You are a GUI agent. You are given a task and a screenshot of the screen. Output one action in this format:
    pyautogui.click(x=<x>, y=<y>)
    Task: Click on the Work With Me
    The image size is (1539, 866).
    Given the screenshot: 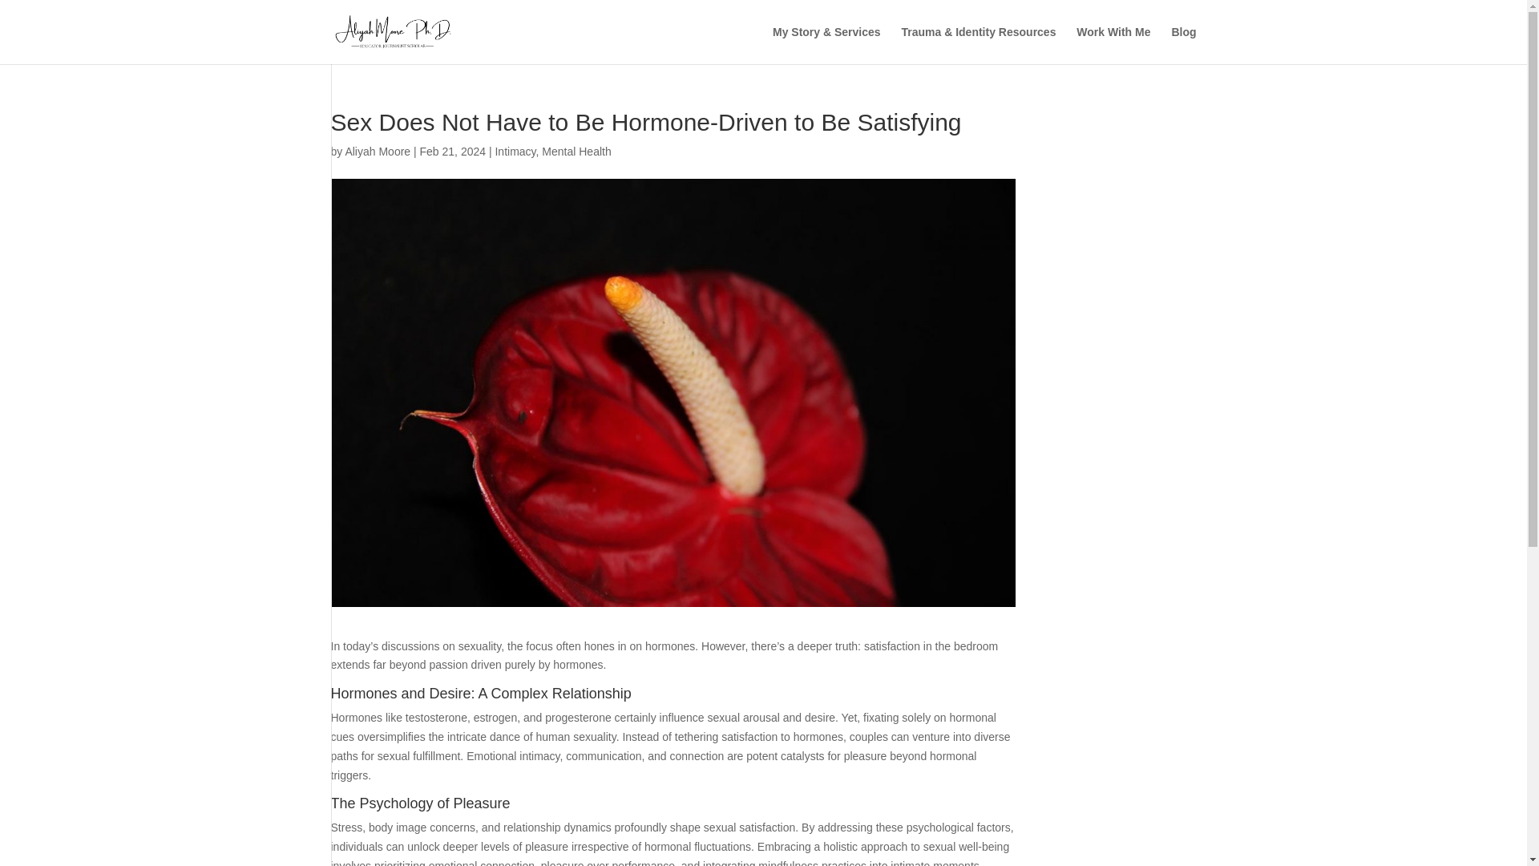 What is the action you would take?
    pyautogui.click(x=1113, y=45)
    